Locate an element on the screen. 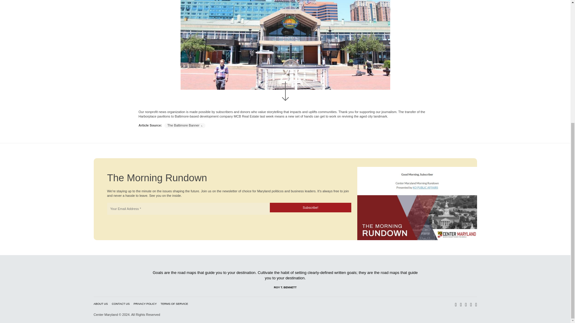 This screenshot has height=323, width=575. Subscribe! is located at coordinates (310, 208).